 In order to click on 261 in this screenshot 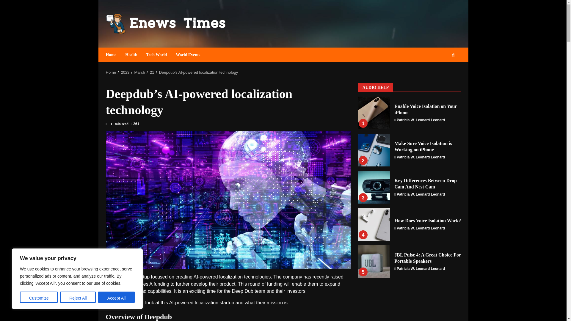, I will do `click(135, 124)`.